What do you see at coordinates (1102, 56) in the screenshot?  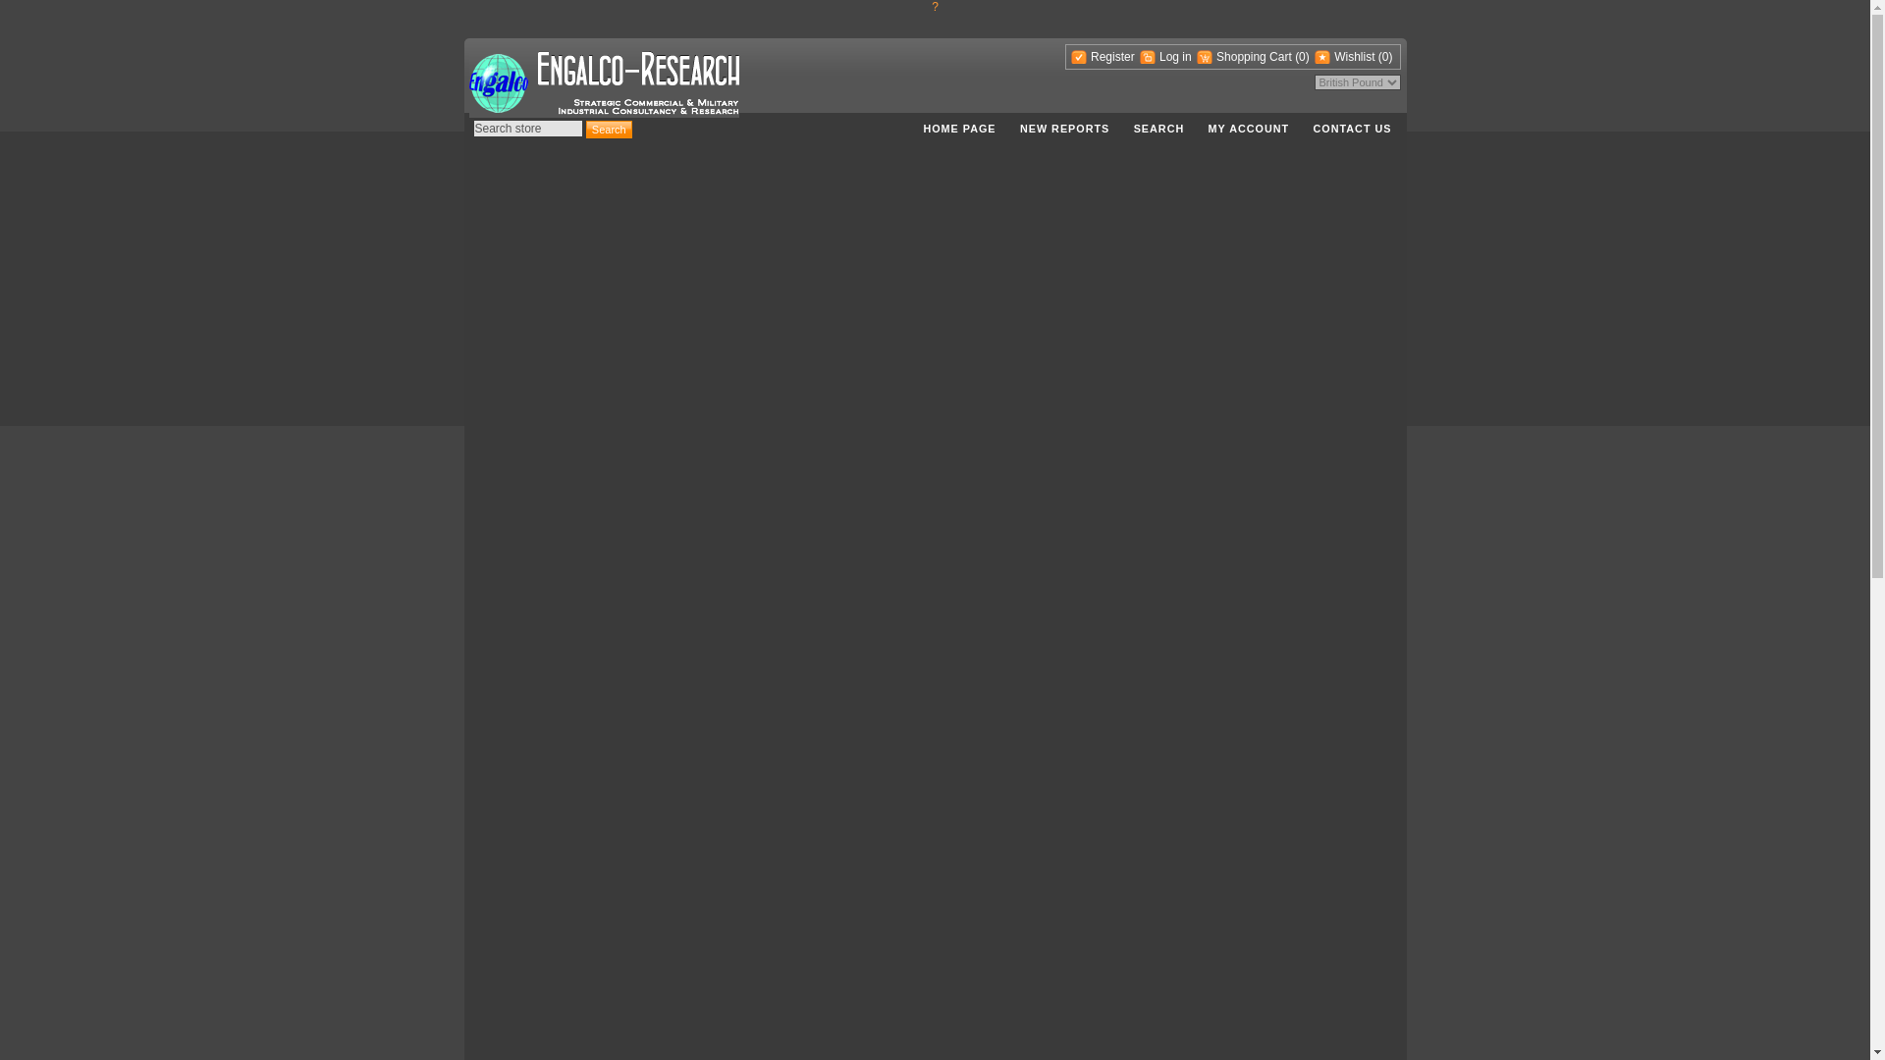 I see `Register` at bounding box center [1102, 56].